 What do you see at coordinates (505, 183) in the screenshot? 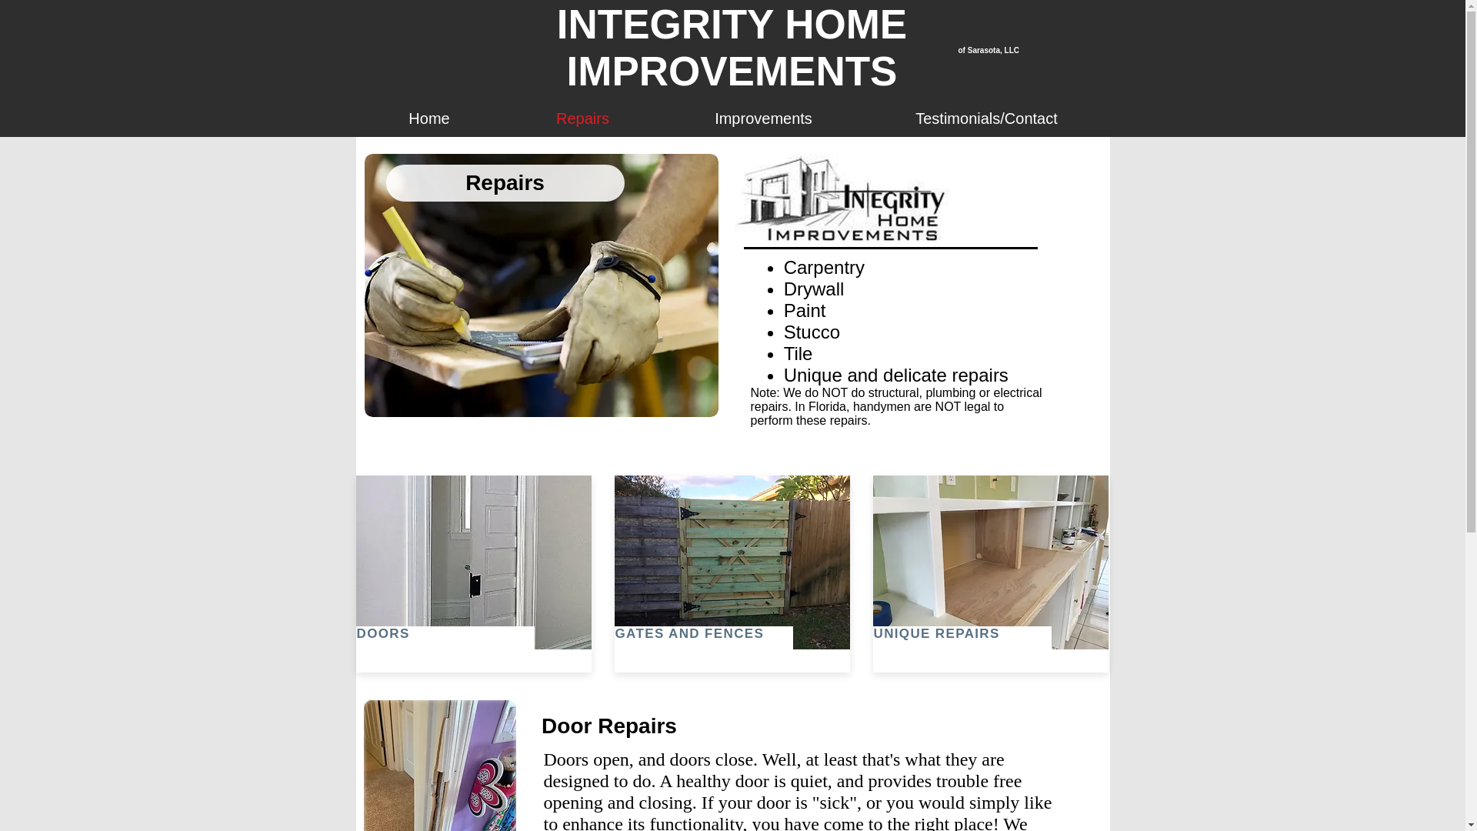
I see `Repairs` at bounding box center [505, 183].